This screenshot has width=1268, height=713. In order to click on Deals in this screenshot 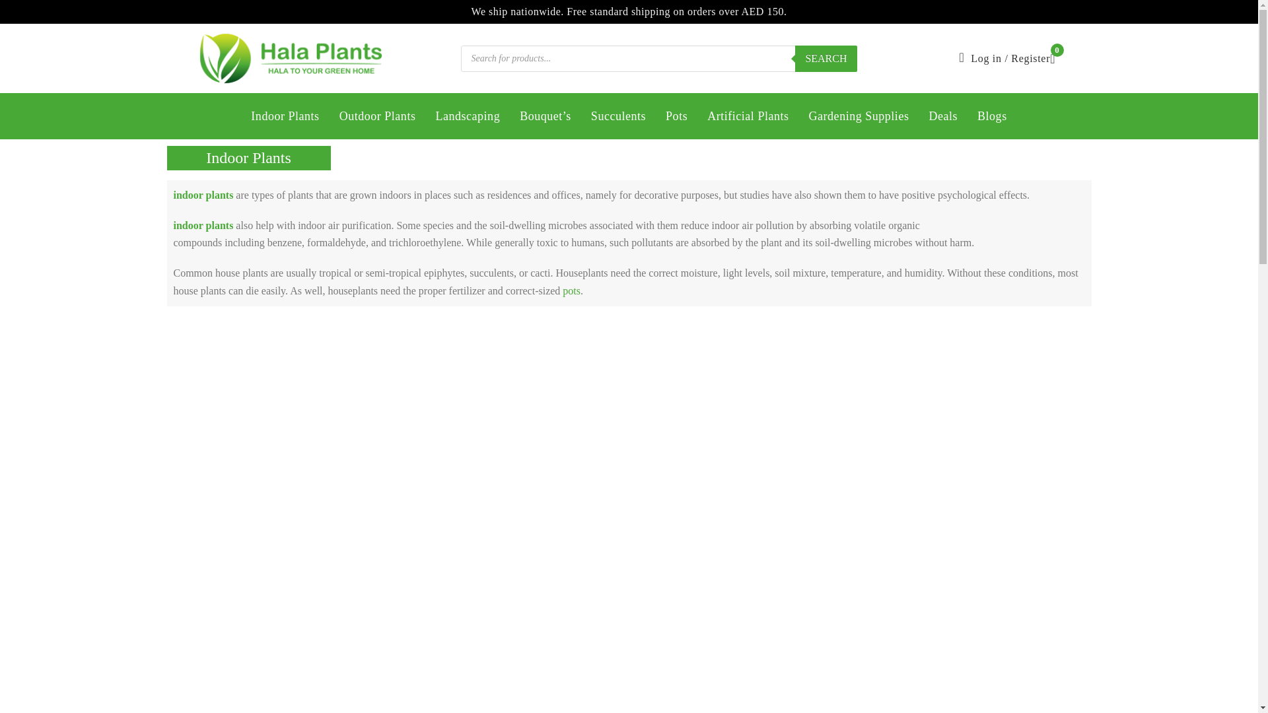, I will do `click(942, 116)`.